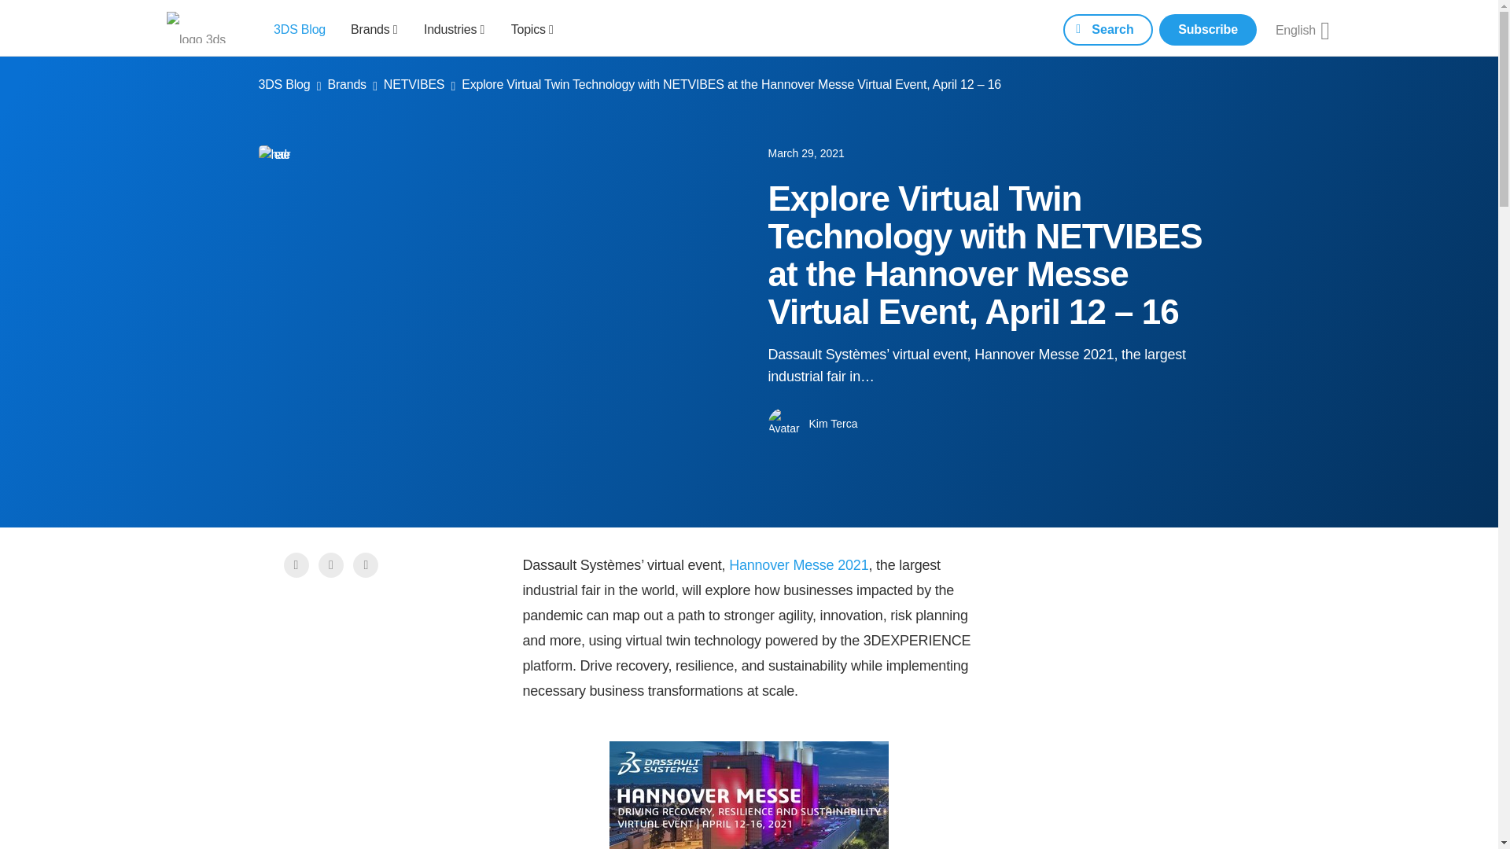  What do you see at coordinates (455, 28) in the screenshot?
I see `Industries` at bounding box center [455, 28].